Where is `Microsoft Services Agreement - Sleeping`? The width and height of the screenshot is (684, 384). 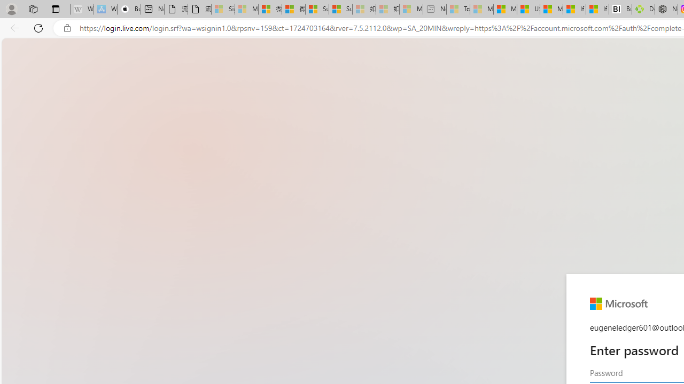 Microsoft Services Agreement - Sleeping is located at coordinates (246, 10).